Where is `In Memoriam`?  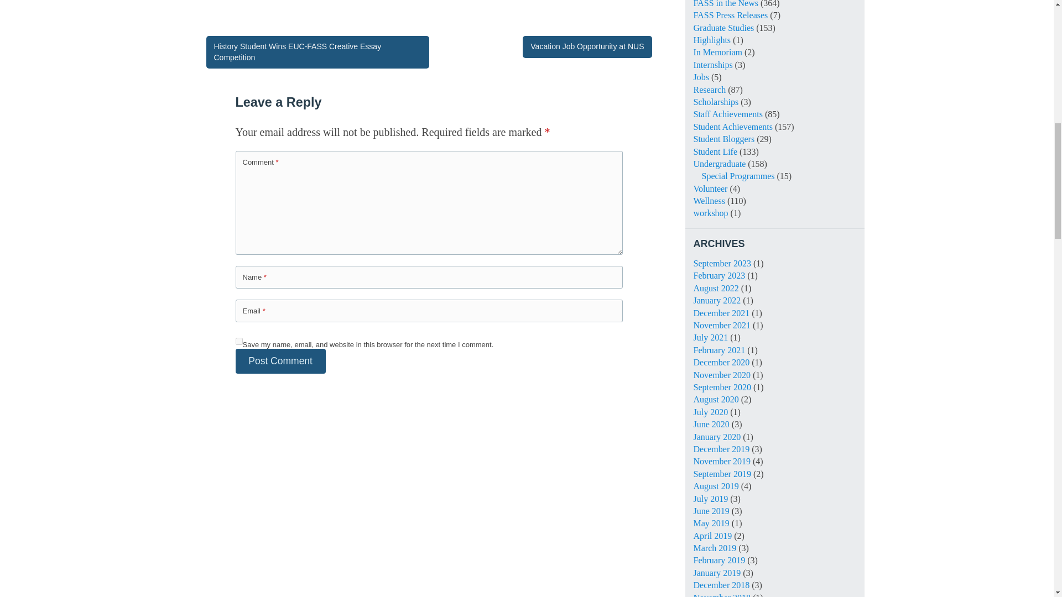
In Memoriam is located at coordinates (718, 52).